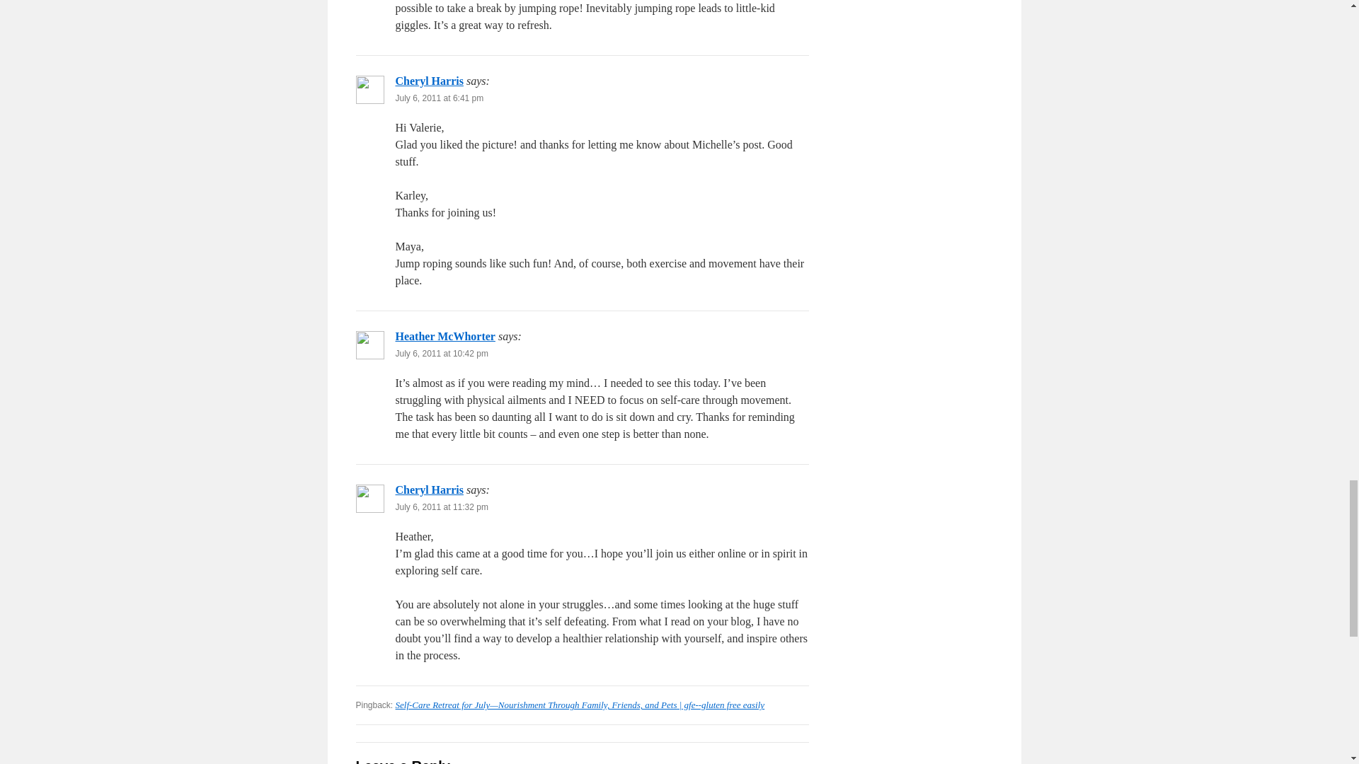 The image size is (1359, 764). I want to click on July 6, 2011 at 6:41 pm, so click(439, 98).